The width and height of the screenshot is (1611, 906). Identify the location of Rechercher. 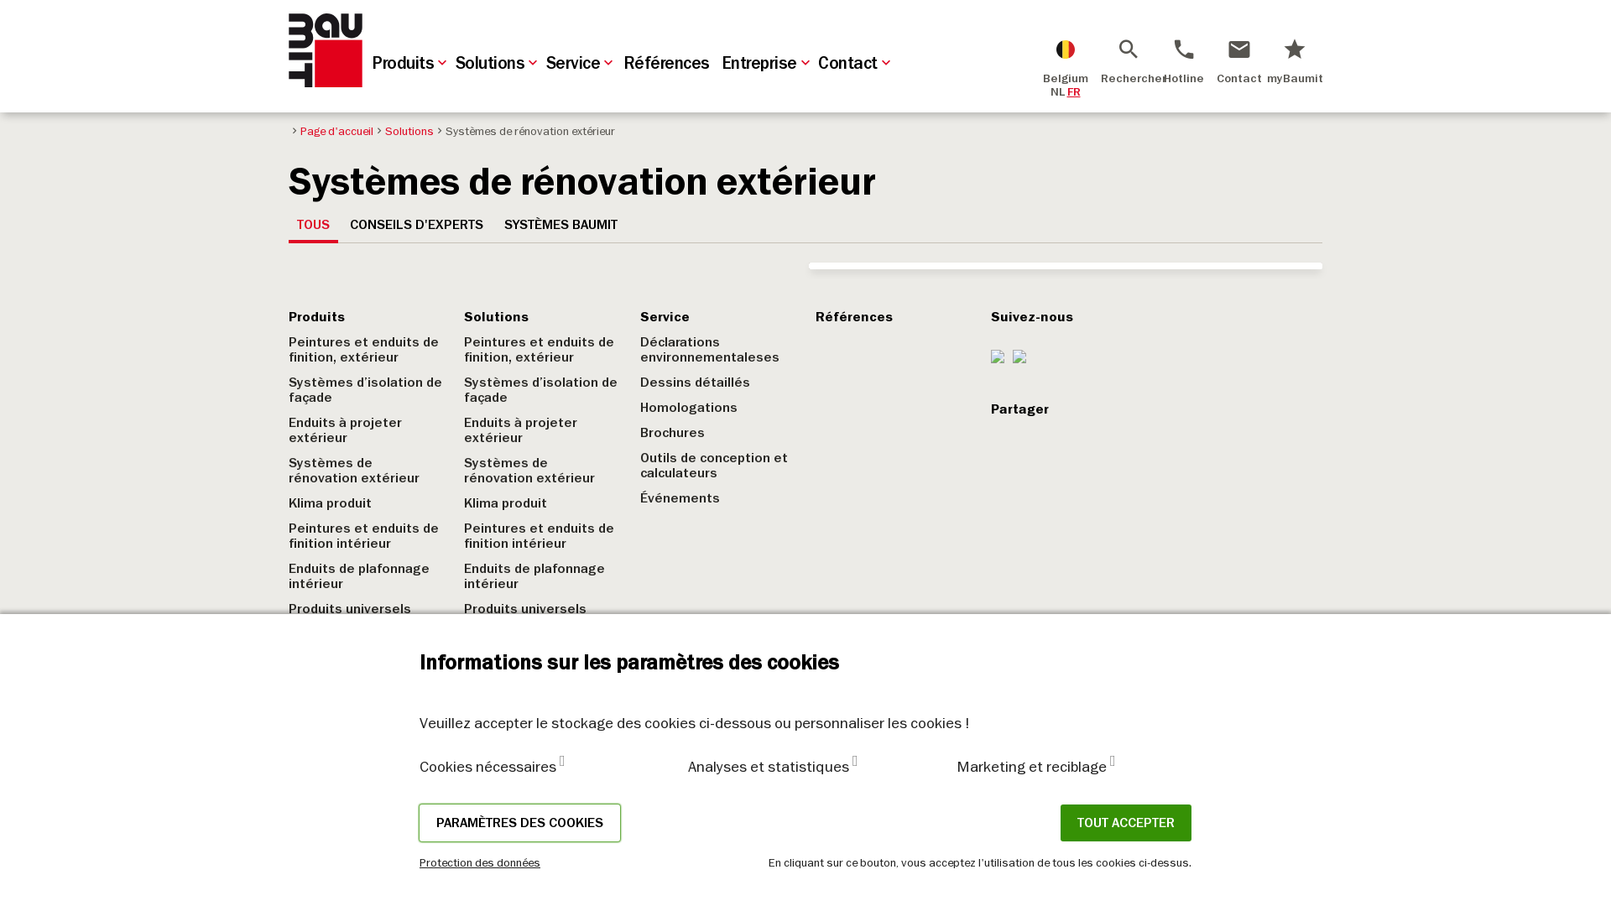
(1129, 49).